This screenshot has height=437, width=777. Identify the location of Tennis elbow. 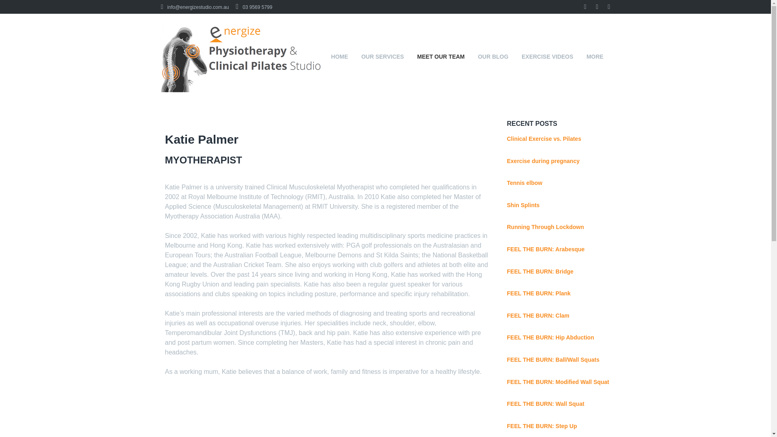
(524, 183).